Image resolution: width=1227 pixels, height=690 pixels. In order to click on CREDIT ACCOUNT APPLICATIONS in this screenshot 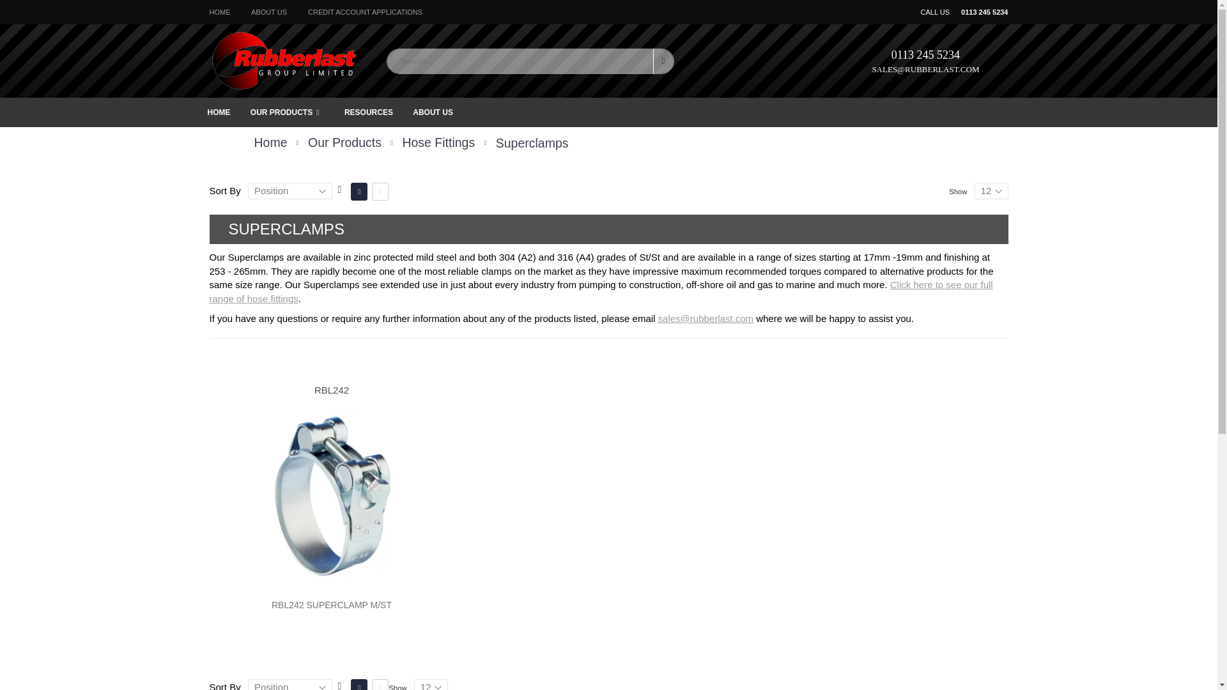, I will do `click(364, 11)`.